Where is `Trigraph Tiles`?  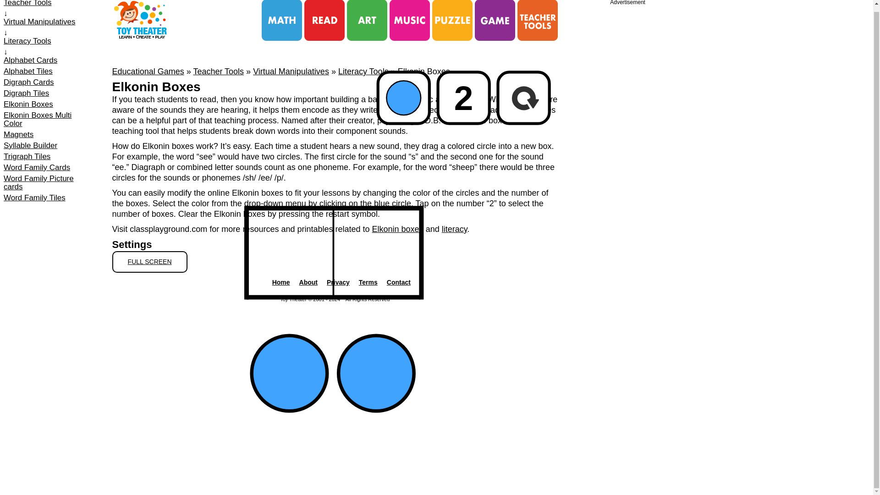 Trigraph Tiles is located at coordinates (47, 157).